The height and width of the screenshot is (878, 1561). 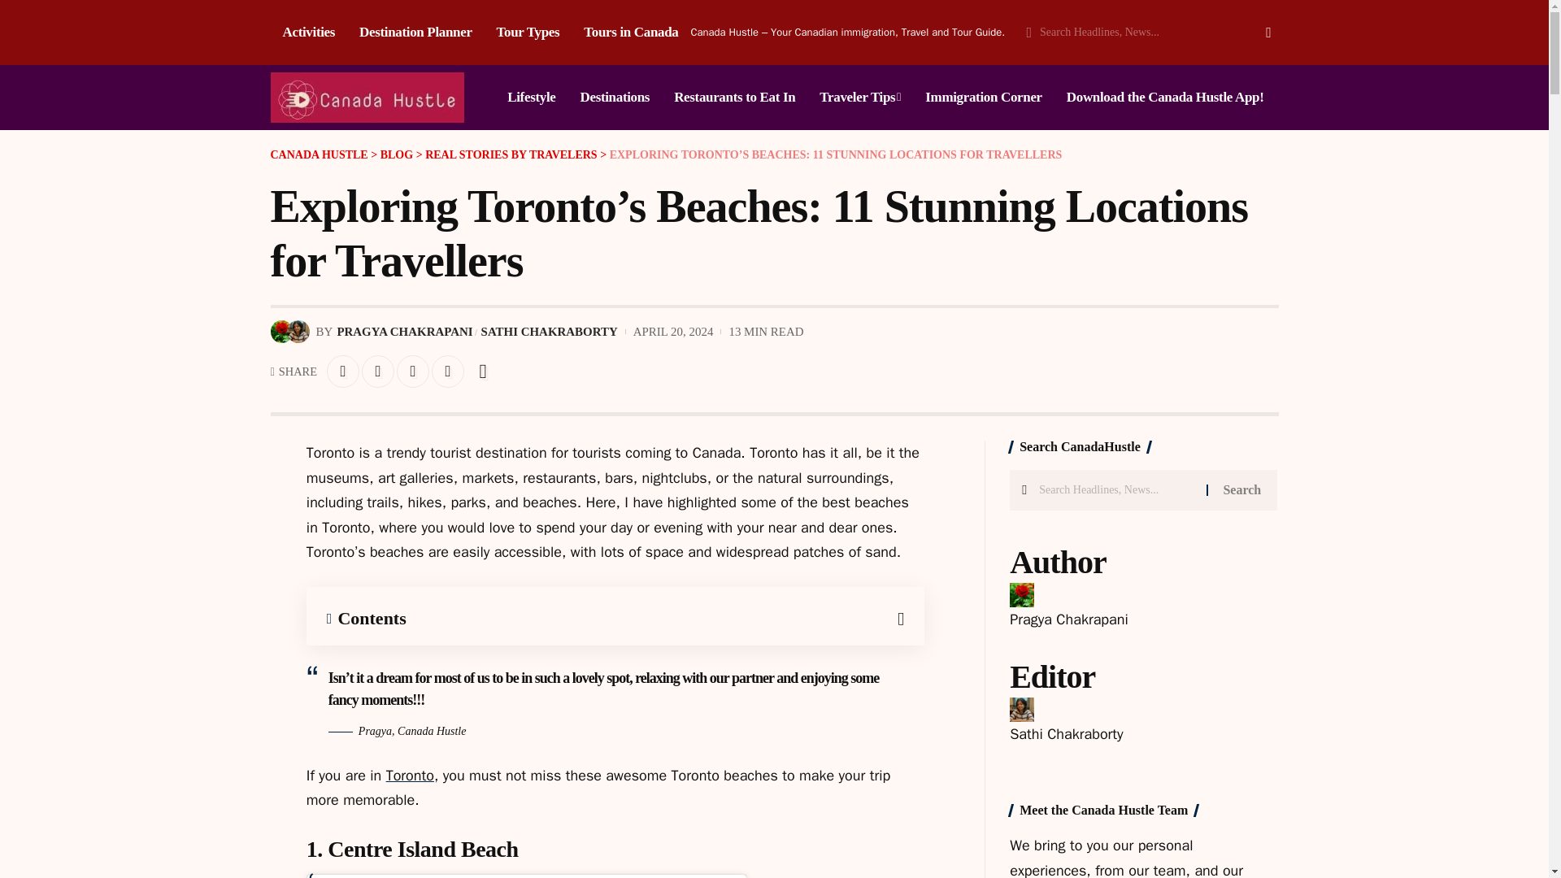 I want to click on Search, so click(x=1252, y=33).